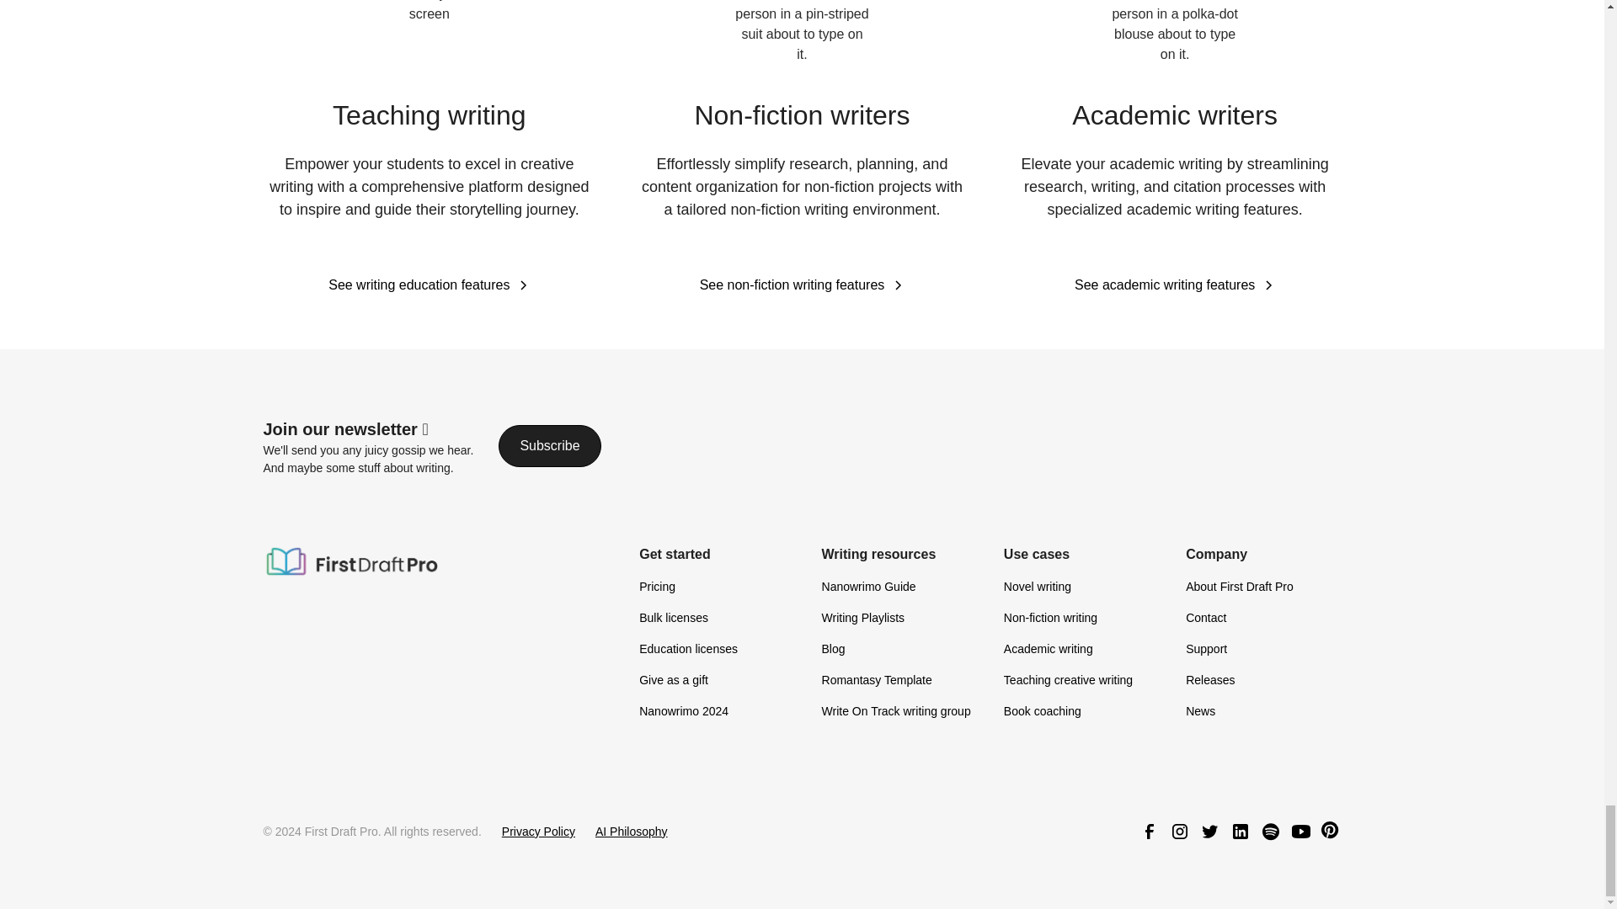 This screenshot has height=909, width=1617. I want to click on See academic writing features, so click(1175, 285).